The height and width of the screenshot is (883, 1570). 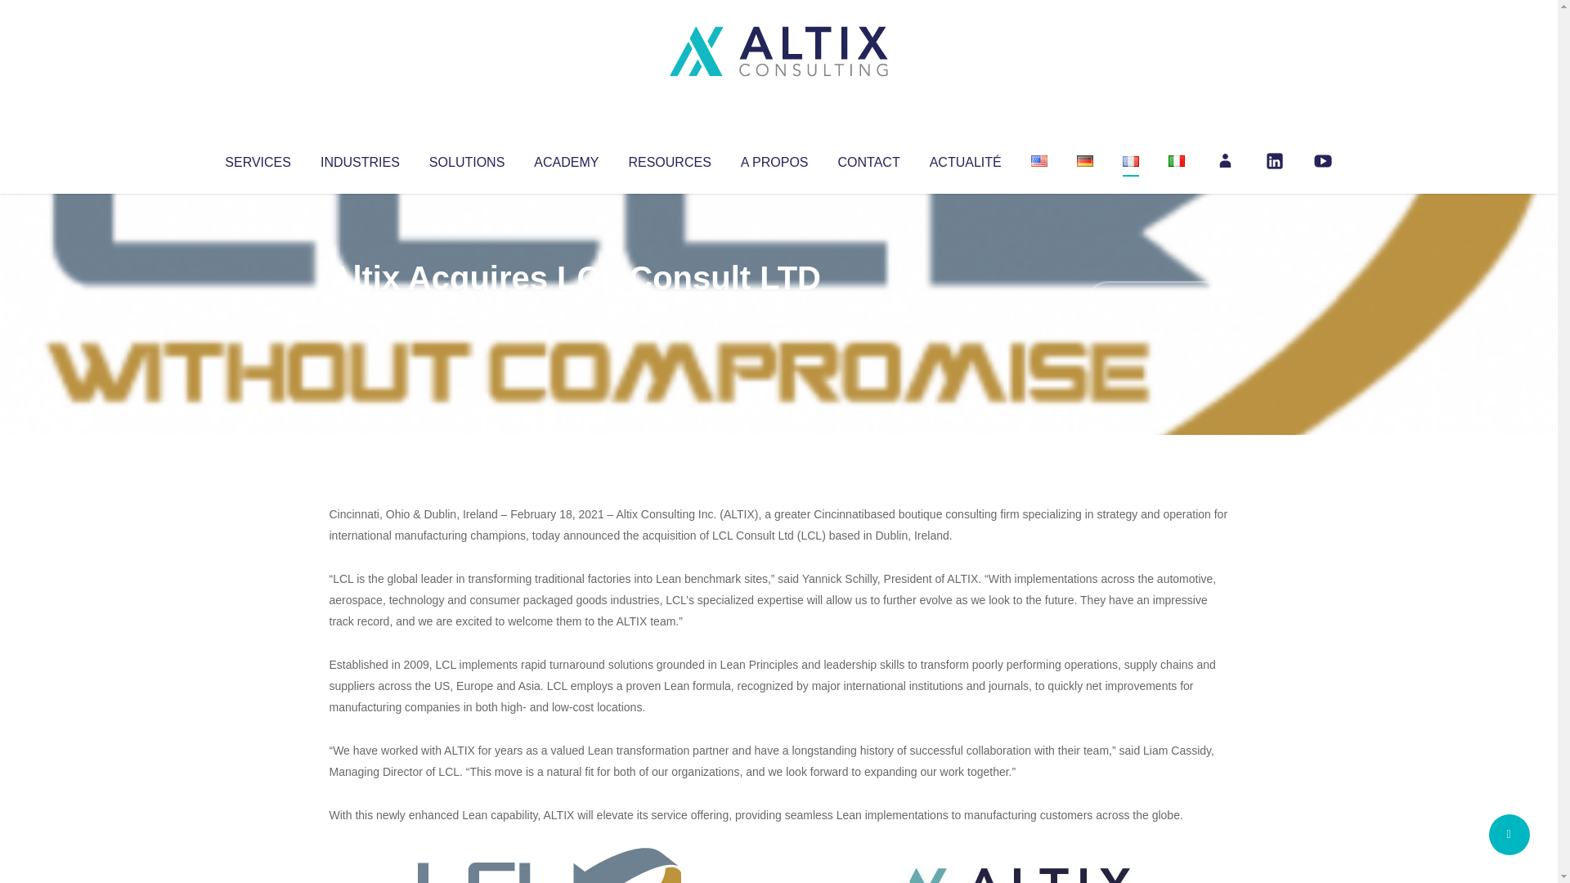 What do you see at coordinates (360, 311) in the screenshot?
I see `Articles par Altix` at bounding box center [360, 311].